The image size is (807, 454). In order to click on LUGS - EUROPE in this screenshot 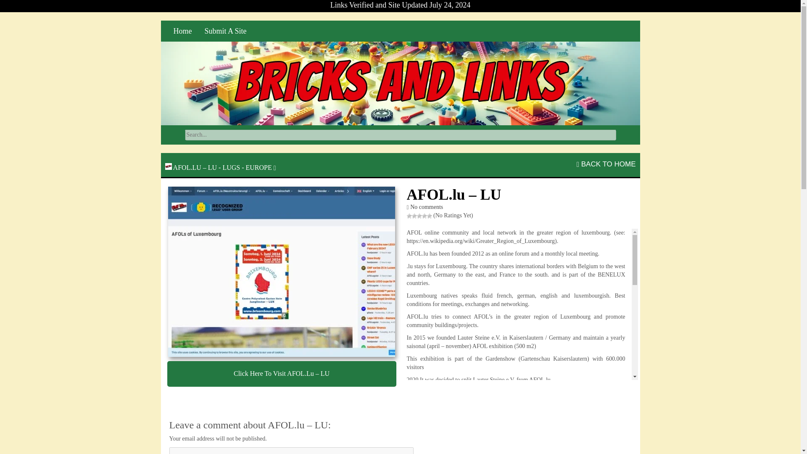, I will do `click(247, 167)`.